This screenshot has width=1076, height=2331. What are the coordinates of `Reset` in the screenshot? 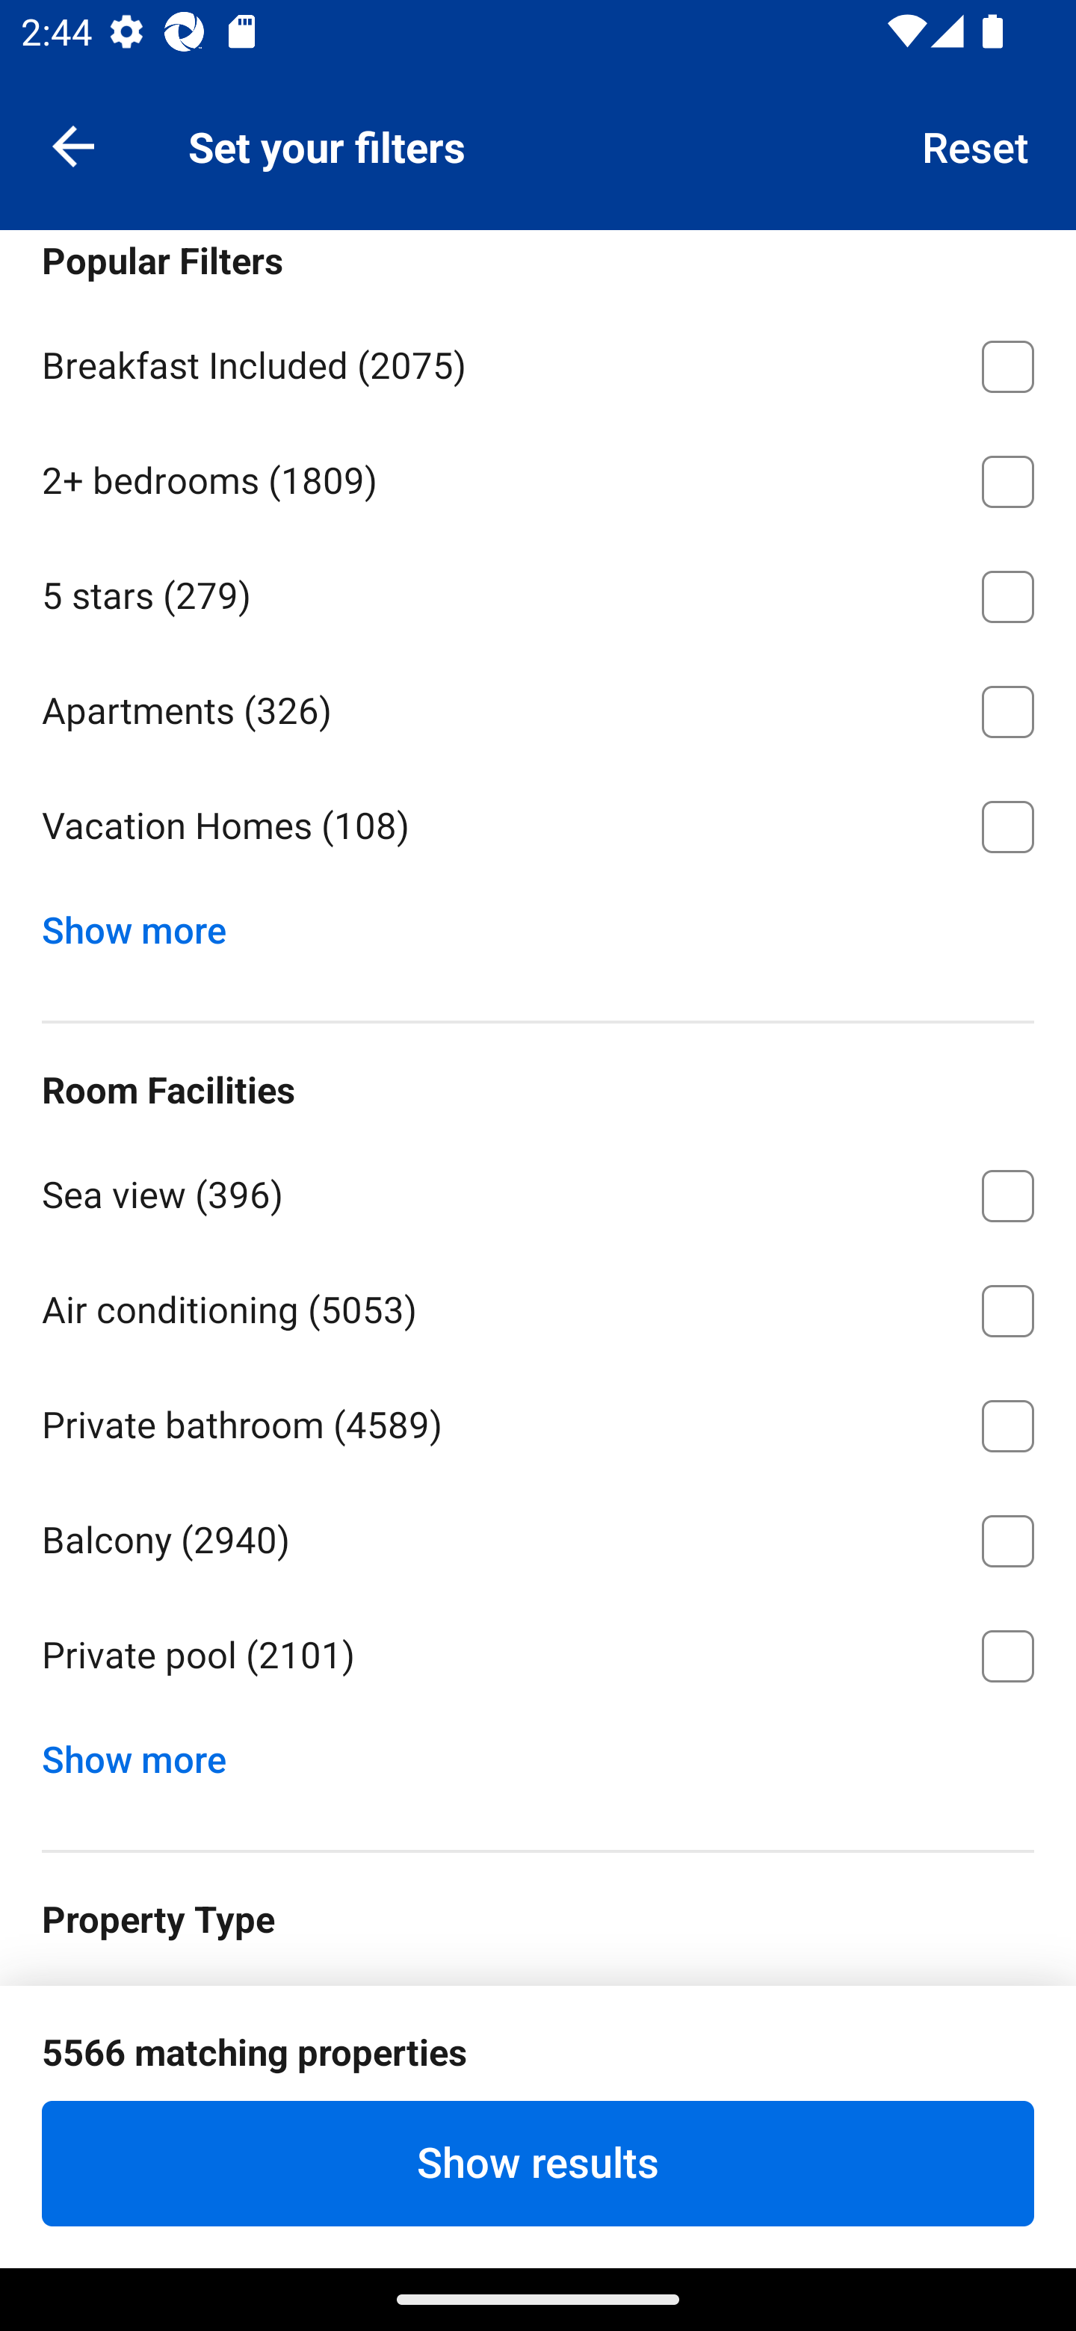 It's located at (976, 145).